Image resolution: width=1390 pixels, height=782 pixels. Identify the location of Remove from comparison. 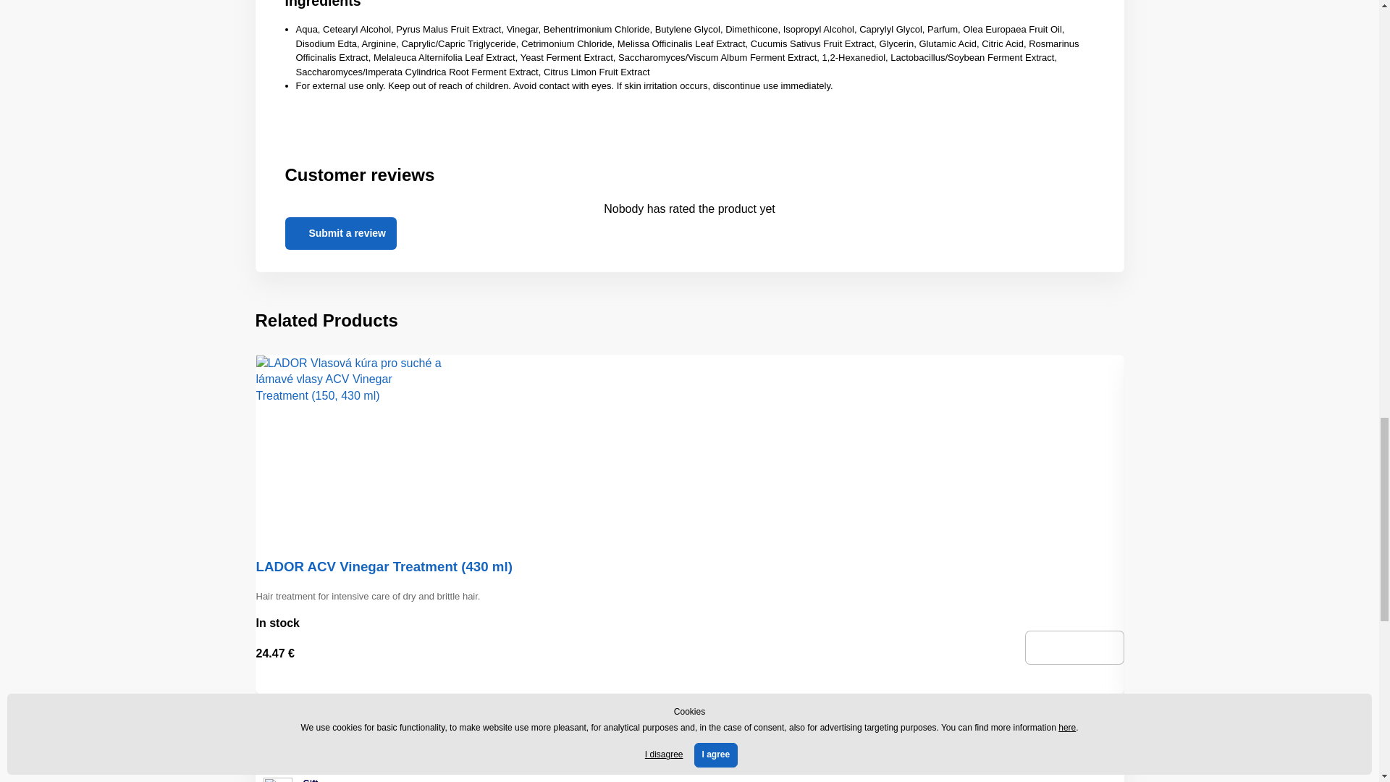
(696, 684).